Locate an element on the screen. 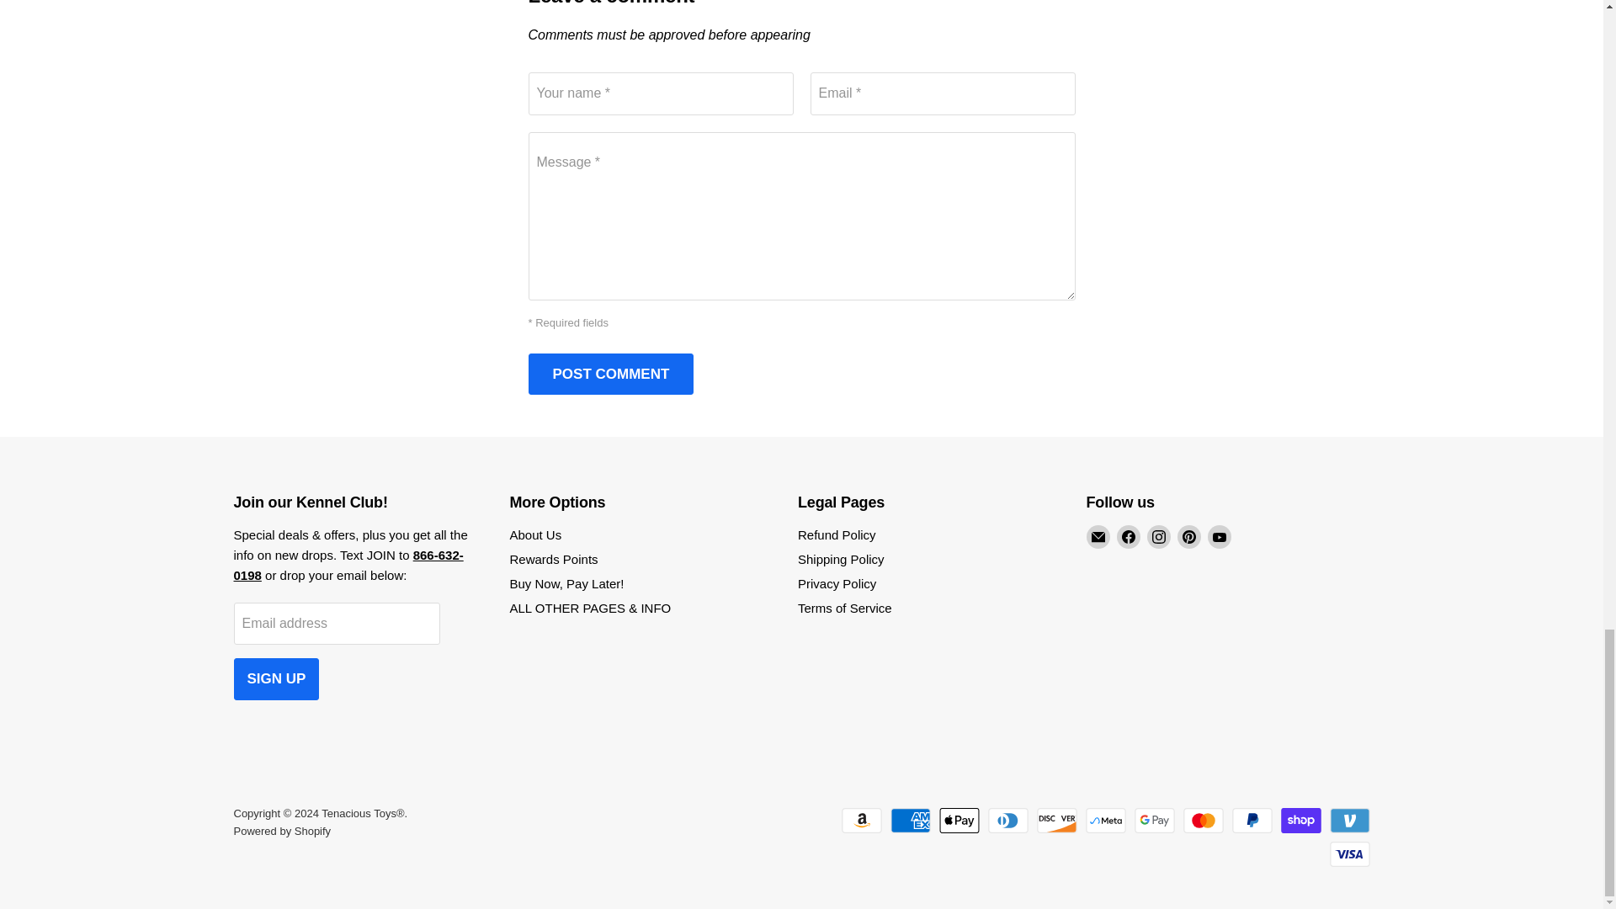  YouTube is located at coordinates (1219, 537).